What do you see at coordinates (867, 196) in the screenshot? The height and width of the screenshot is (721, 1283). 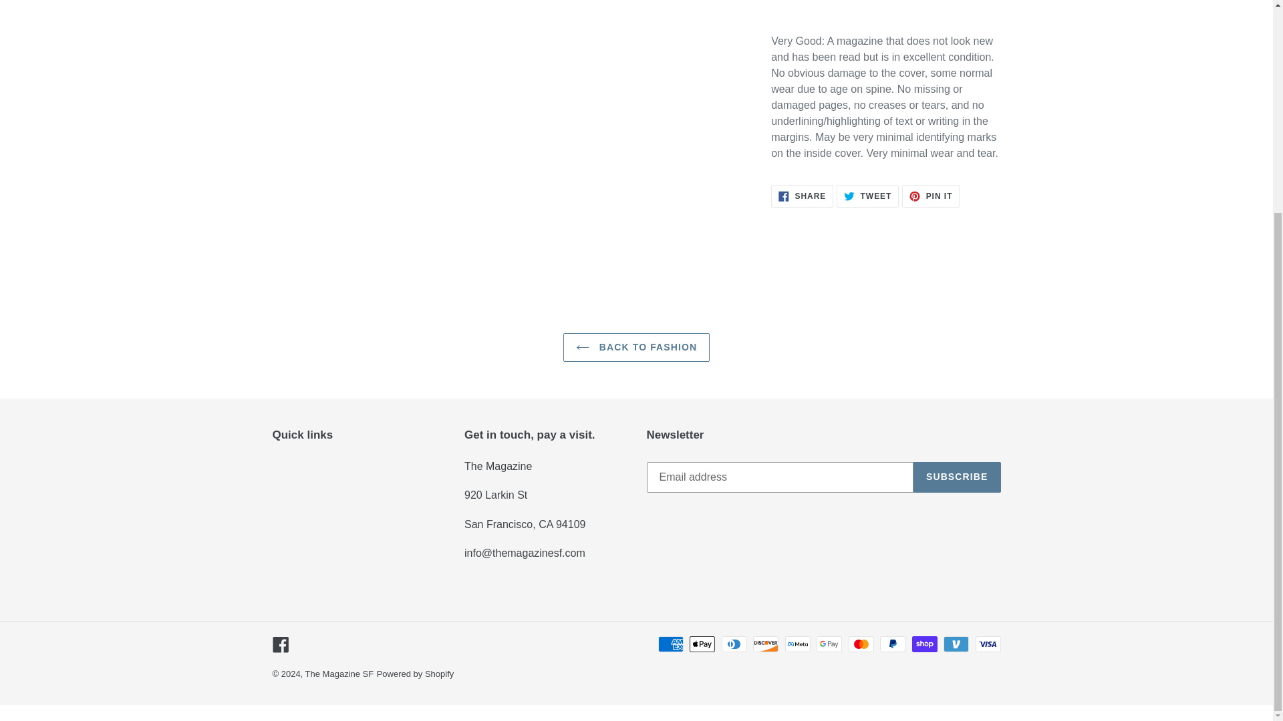 I see `Powered by Shopify` at bounding box center [867, 196].